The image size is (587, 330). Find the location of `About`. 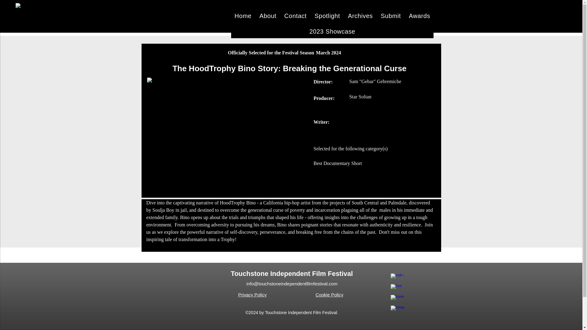

About is located at coordinates (268, 16).